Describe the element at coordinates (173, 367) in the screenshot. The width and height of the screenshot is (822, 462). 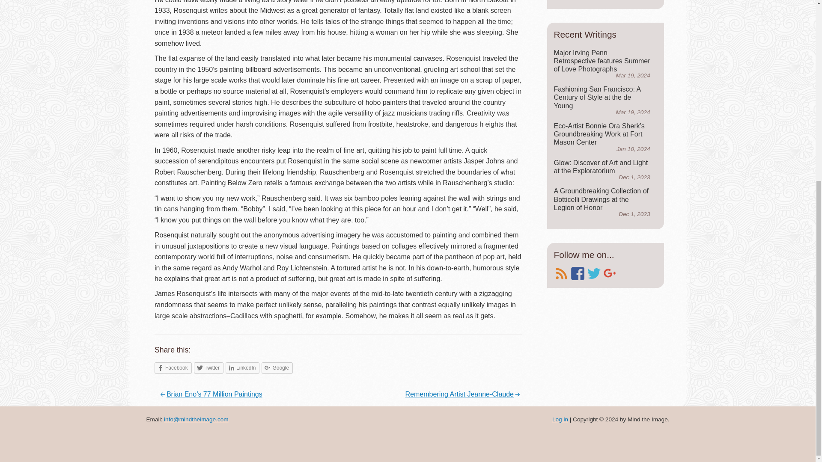
I see `Click to share on Facebook` at that location.